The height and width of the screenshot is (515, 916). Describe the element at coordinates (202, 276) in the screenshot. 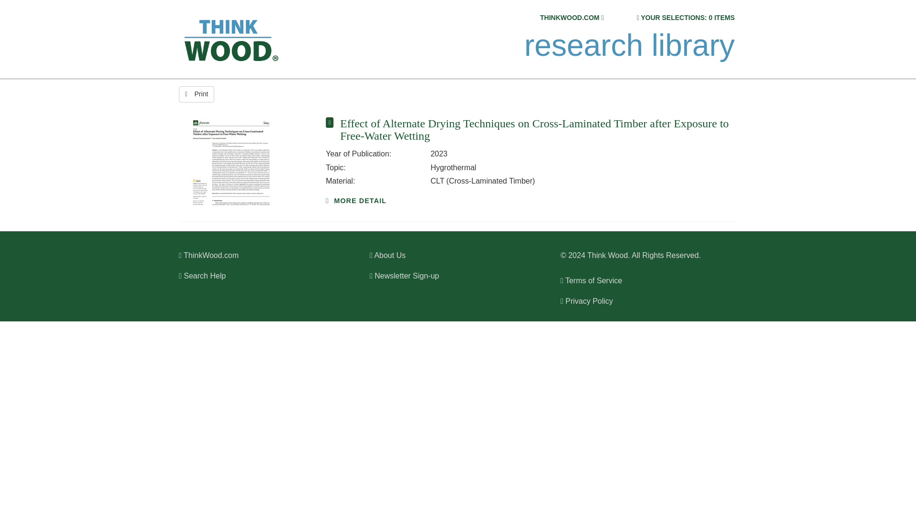

I see ` Search Help` at that location.